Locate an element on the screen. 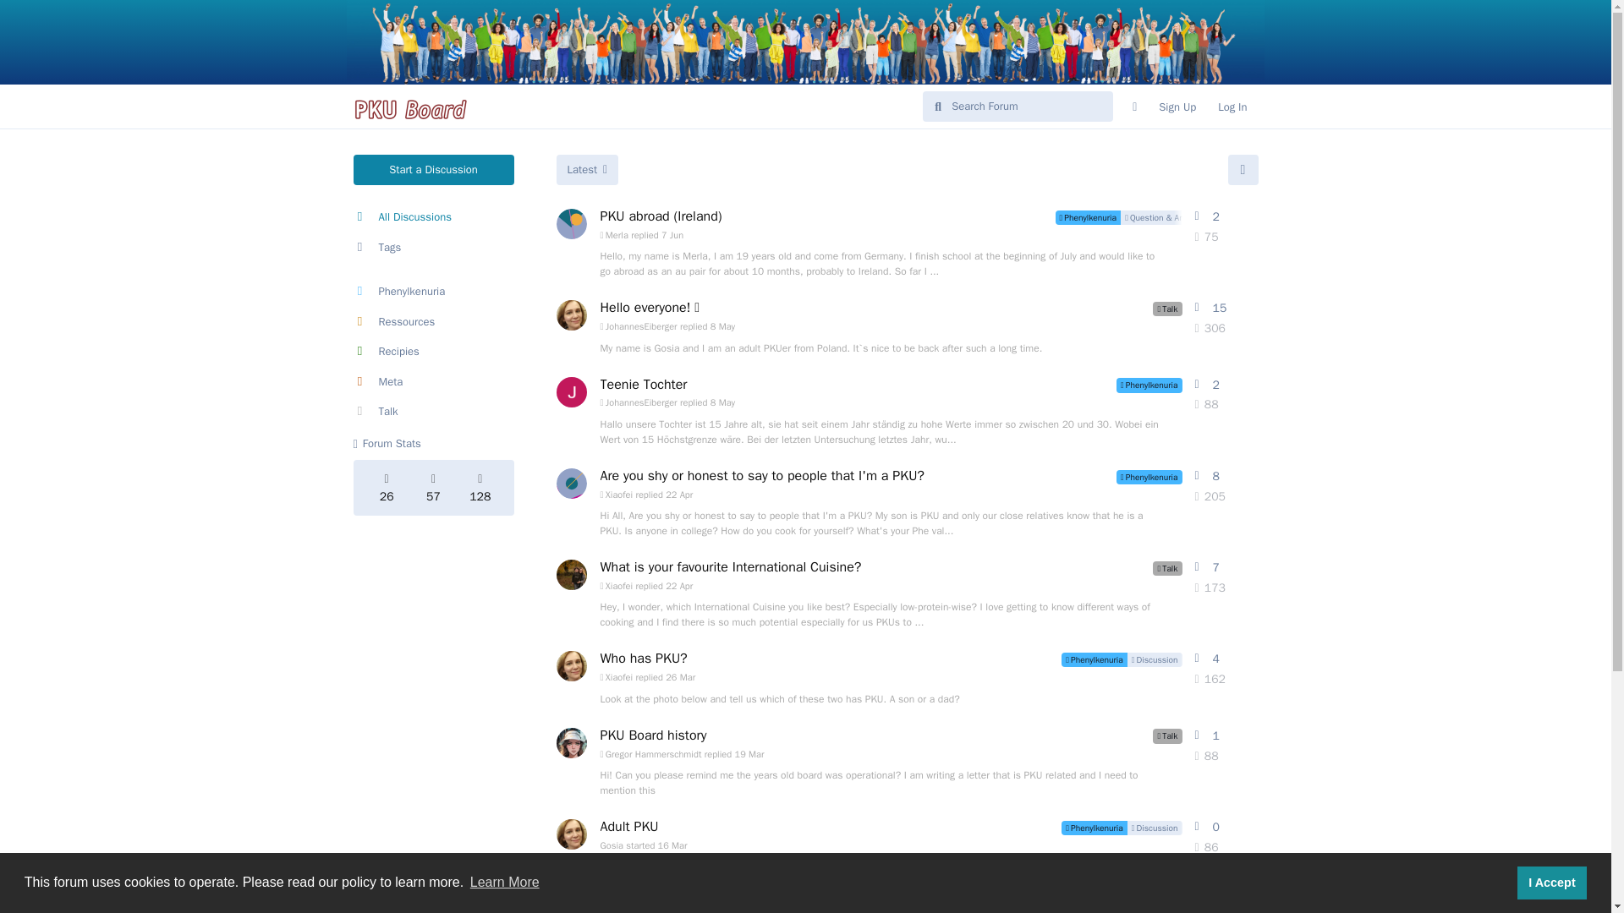 The width and height of the screenshot is (1624, 913). Meta is located at coordinates (434, 382).